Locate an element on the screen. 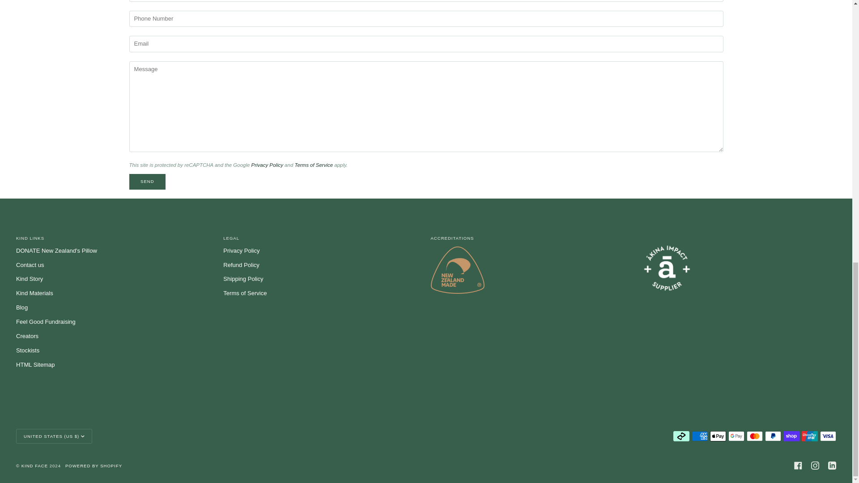 Image resolution: width=859 pixels, height=483 pixels. MASTERCARD is located at coordinates (754, 436).